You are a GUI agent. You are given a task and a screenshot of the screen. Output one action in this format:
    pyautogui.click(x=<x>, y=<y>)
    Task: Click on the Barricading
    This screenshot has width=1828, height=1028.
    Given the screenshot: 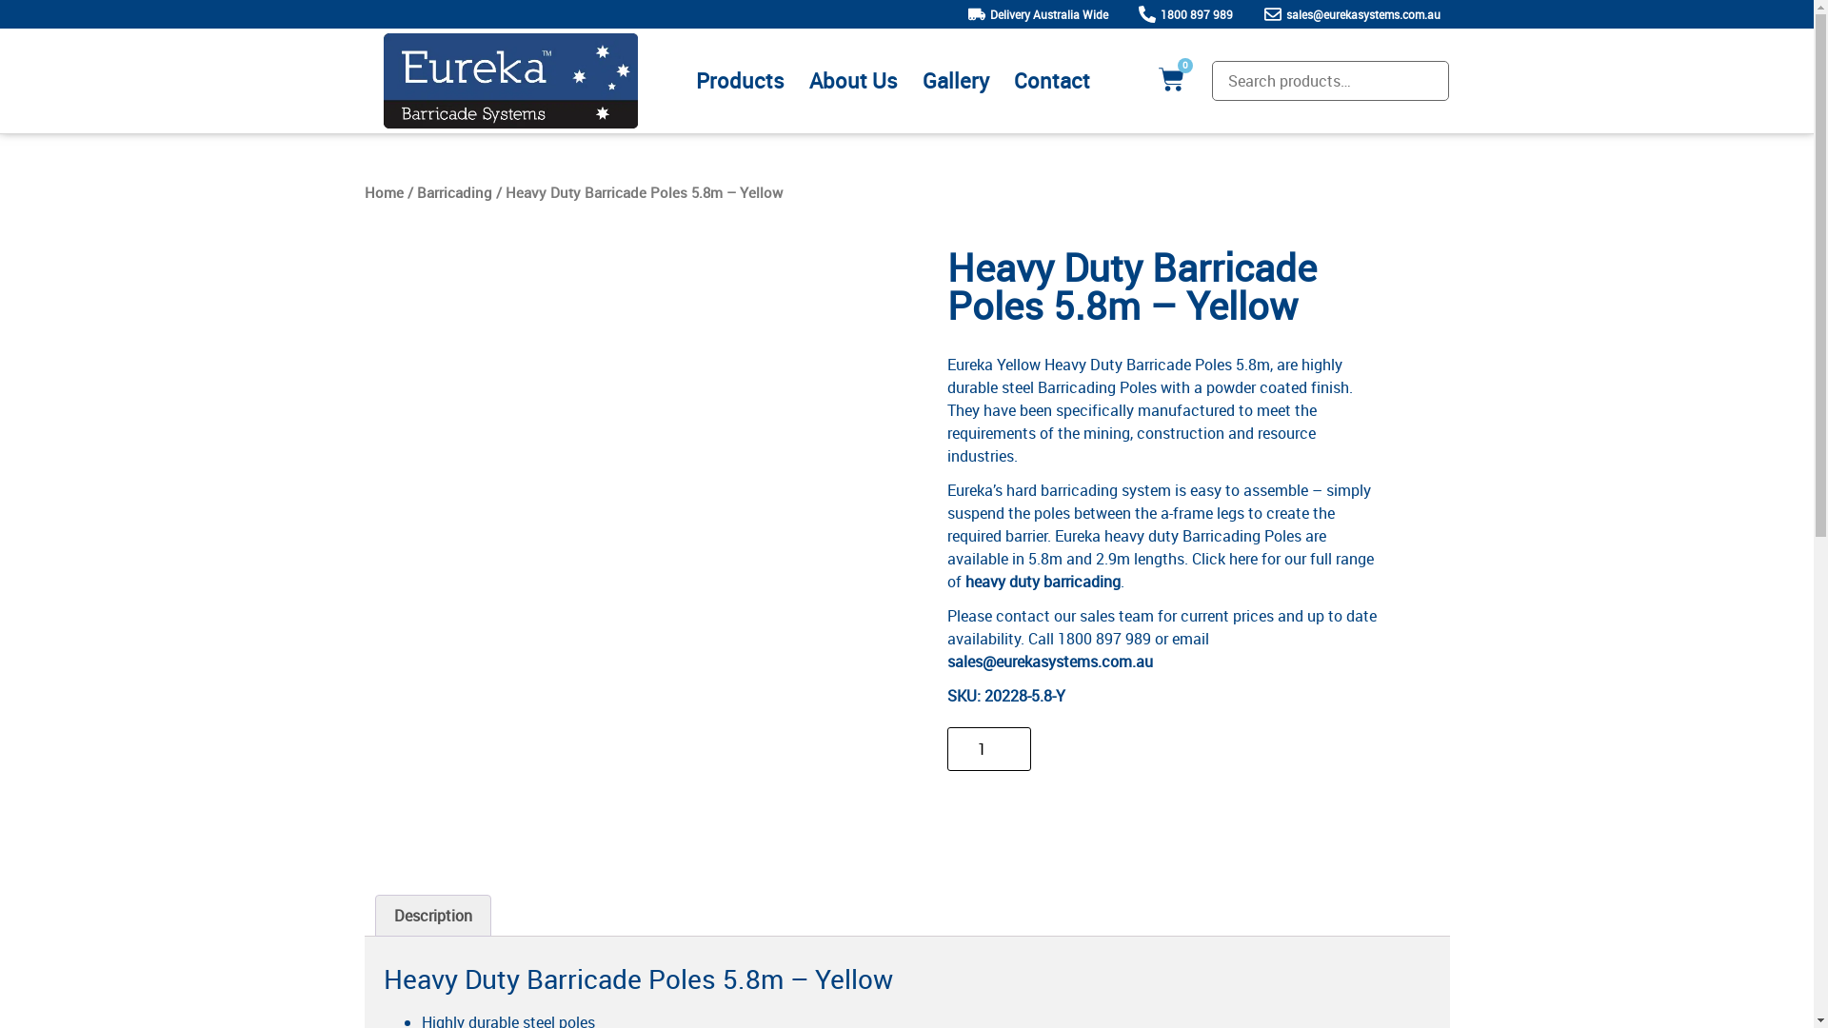 What is the action you would take?
    pyautogui.click(x=455, y=192)
    